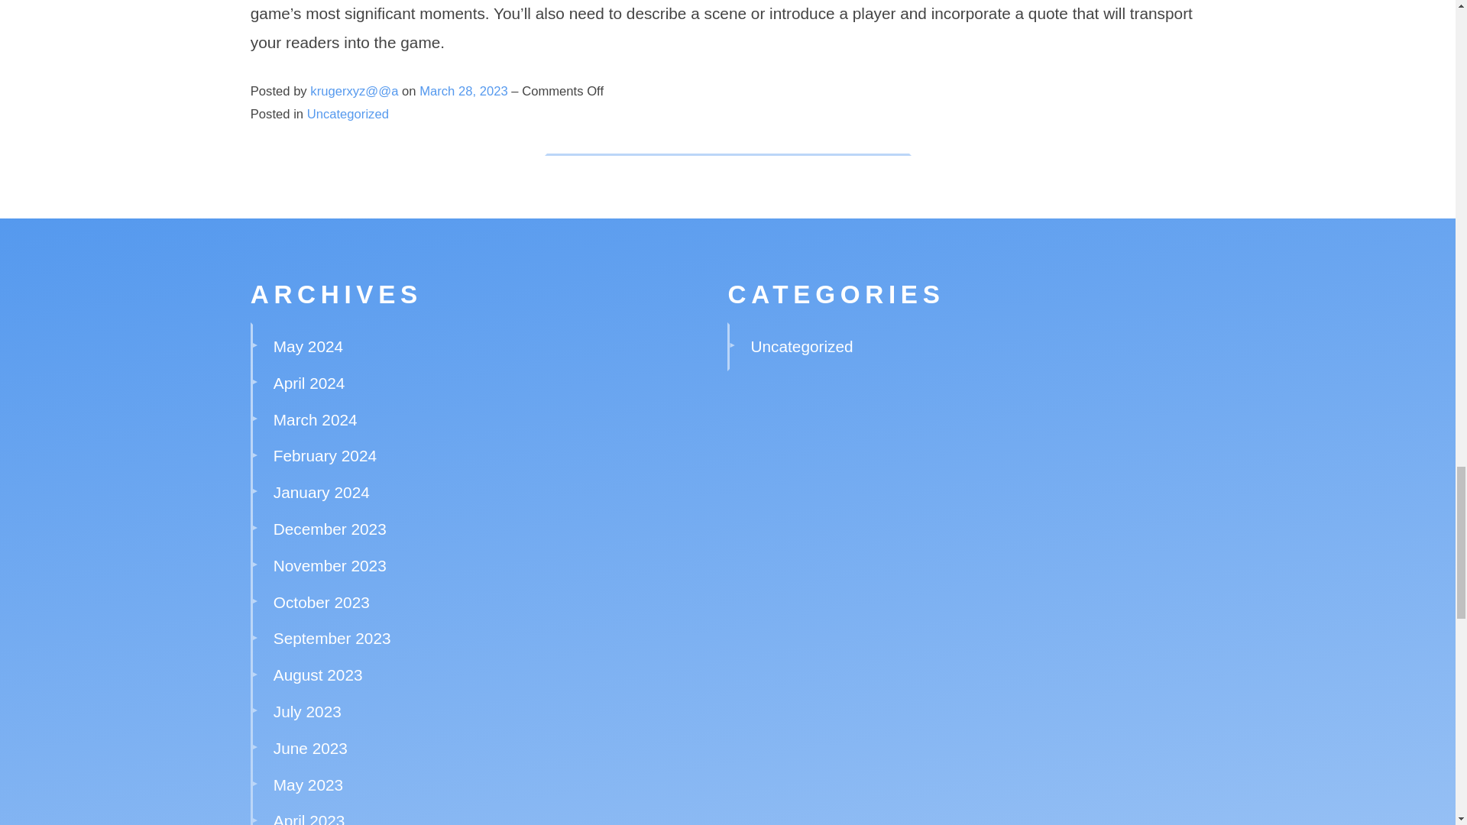 The height and width of the screenshot is (825, 1467). I want to click on April 2023, so click(309, 818).